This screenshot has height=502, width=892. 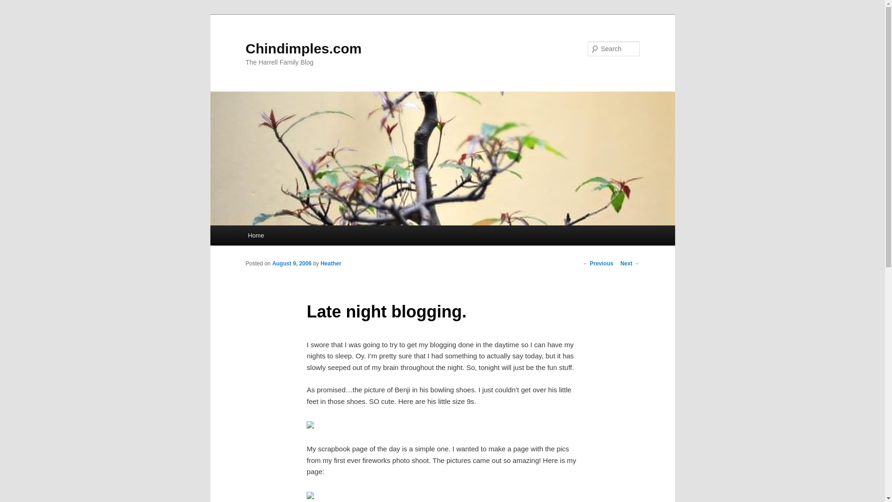 What do you see at coordinates (303, 48) in the screenshot?
I see `Chindimples.com` at bounding box center [303, 48].